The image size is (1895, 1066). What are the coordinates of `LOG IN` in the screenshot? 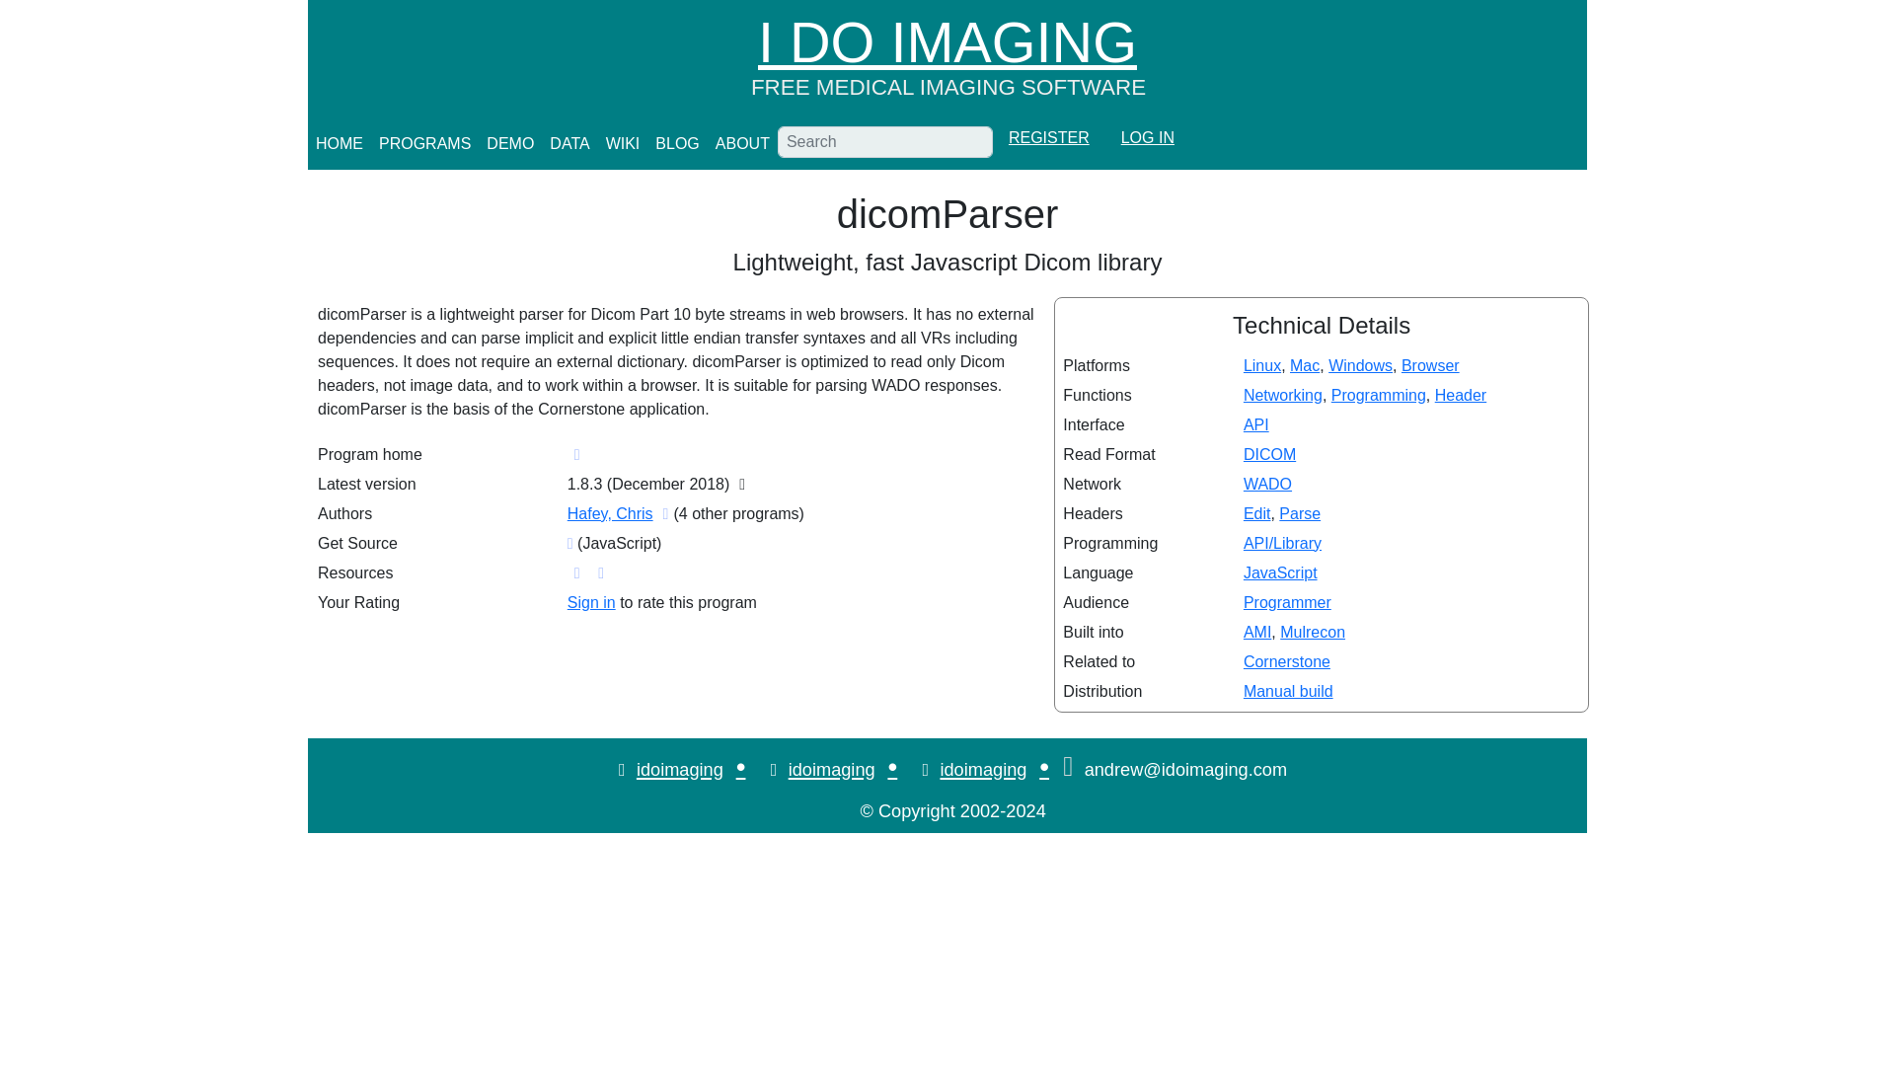 It's located at (1147, 138).